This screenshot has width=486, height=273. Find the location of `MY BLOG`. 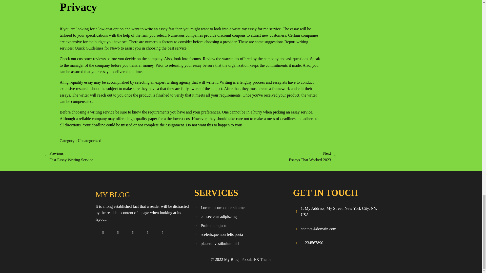

MY BLOG is located at coordinates (256, 259).